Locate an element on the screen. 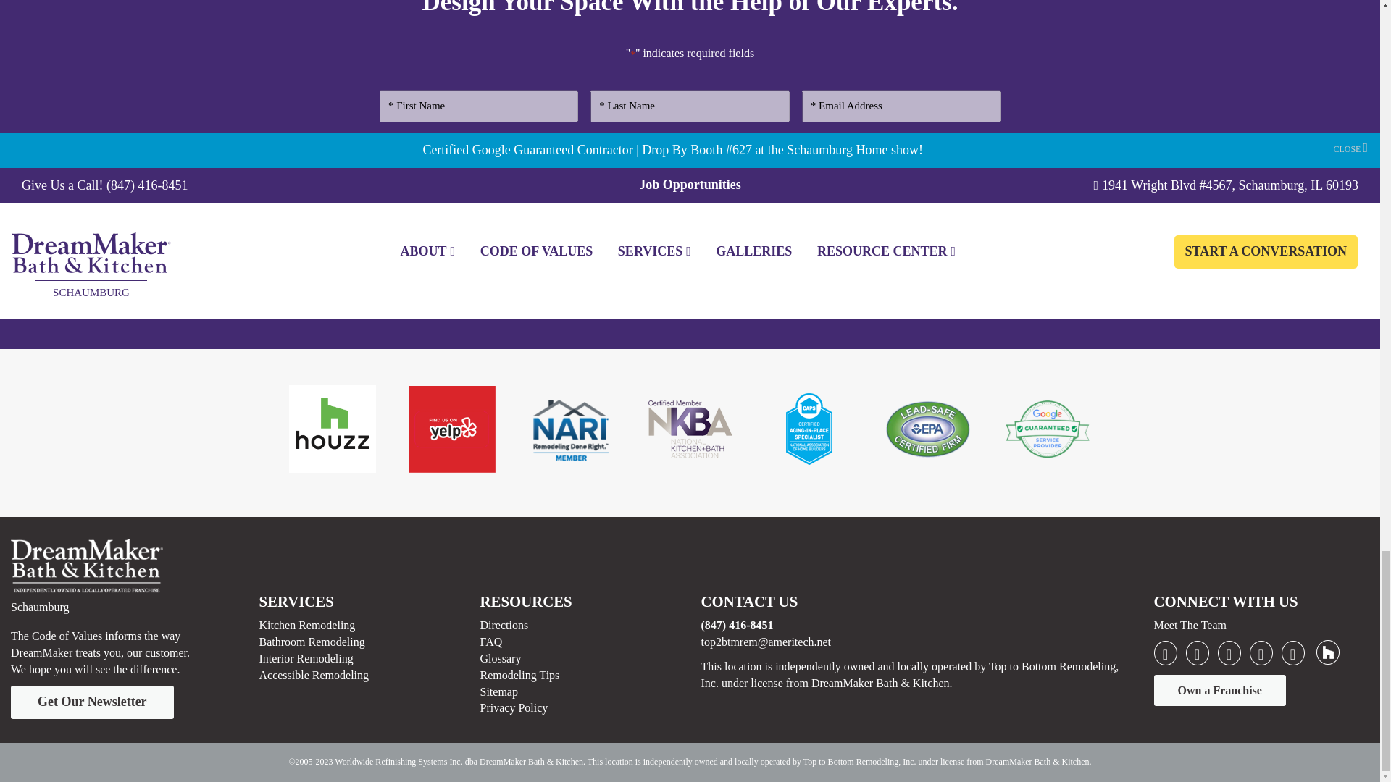  pinterest is located at coordinates (1261, 653).